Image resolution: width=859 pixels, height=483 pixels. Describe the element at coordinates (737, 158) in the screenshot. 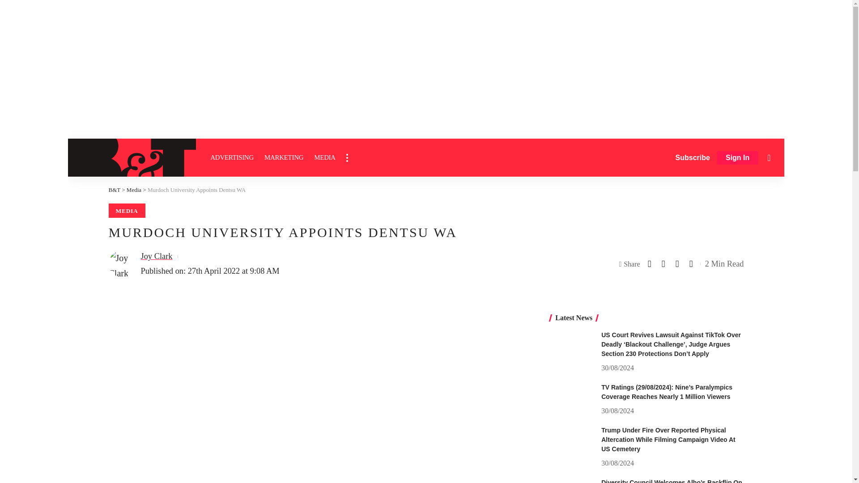

I see `Sign In` at that location.